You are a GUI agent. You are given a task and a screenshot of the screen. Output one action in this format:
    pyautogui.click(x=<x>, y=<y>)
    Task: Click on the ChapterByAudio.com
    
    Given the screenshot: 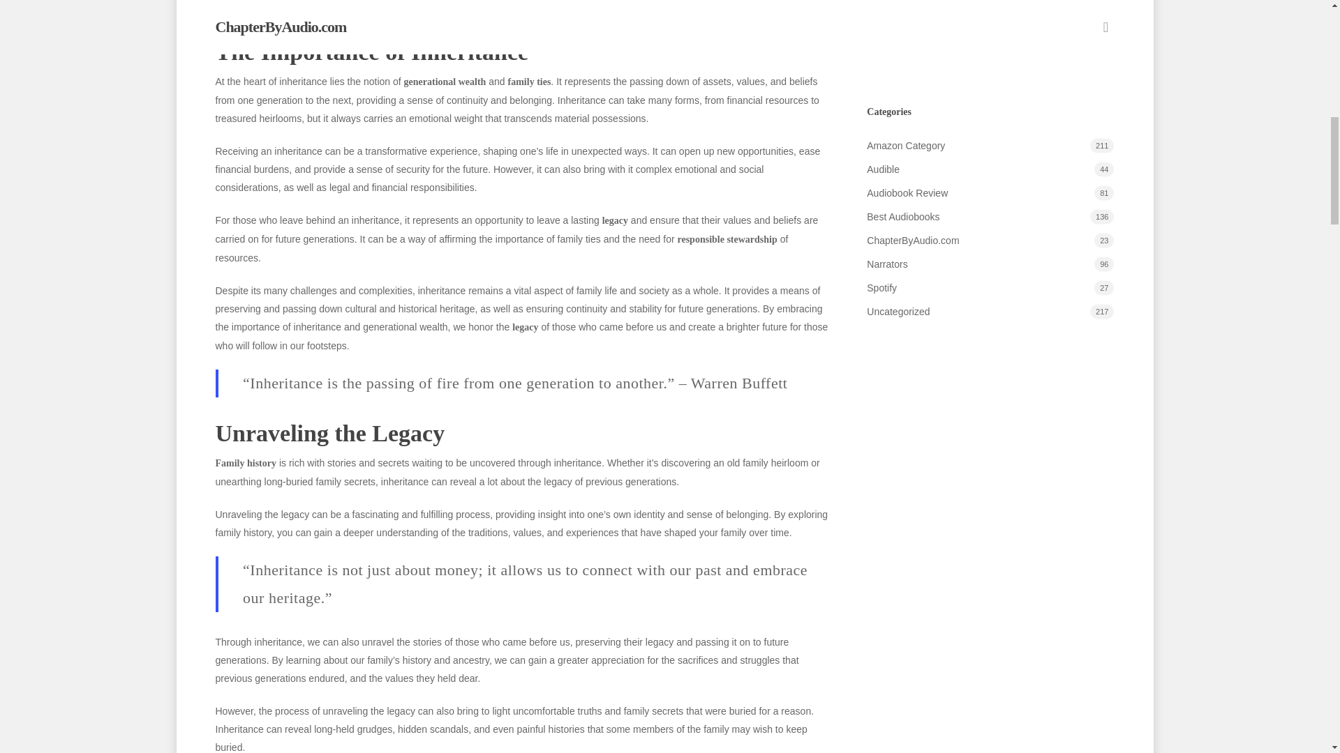 What is the action you would take?
    pyautogui.click(x=990, y=240)
    